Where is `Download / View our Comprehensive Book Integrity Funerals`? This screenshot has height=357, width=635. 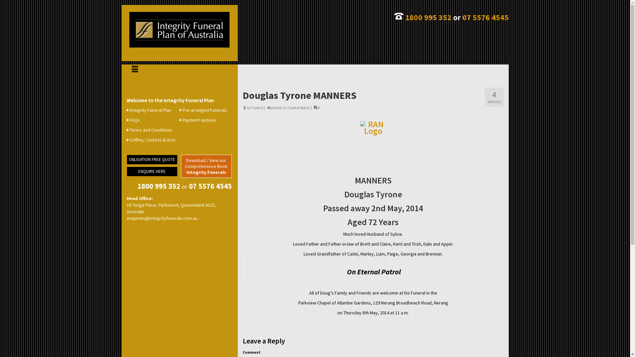
Download / View our Comprehensive Book Integrity Funerals is located at coordinates (206, 166).